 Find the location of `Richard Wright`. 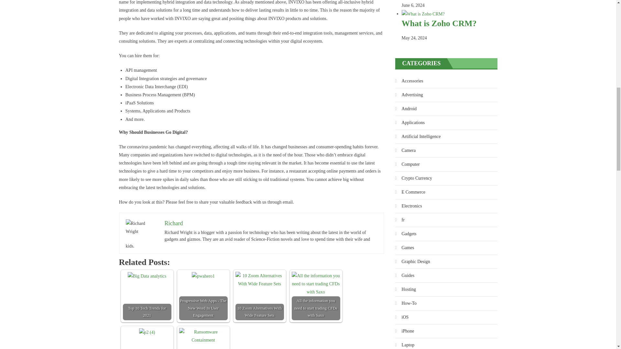

Richard Wright is located at coordinates (141, 227).